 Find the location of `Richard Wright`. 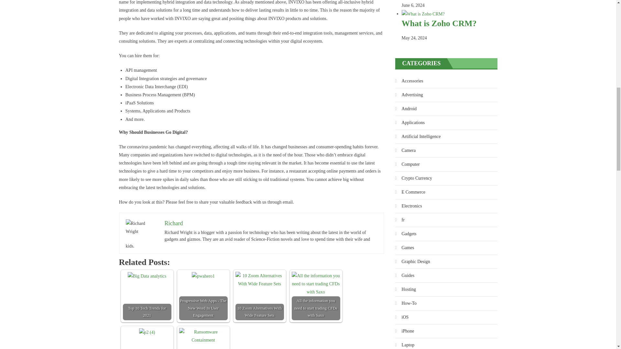

Richard Wright is located at coordinates (141, 227).